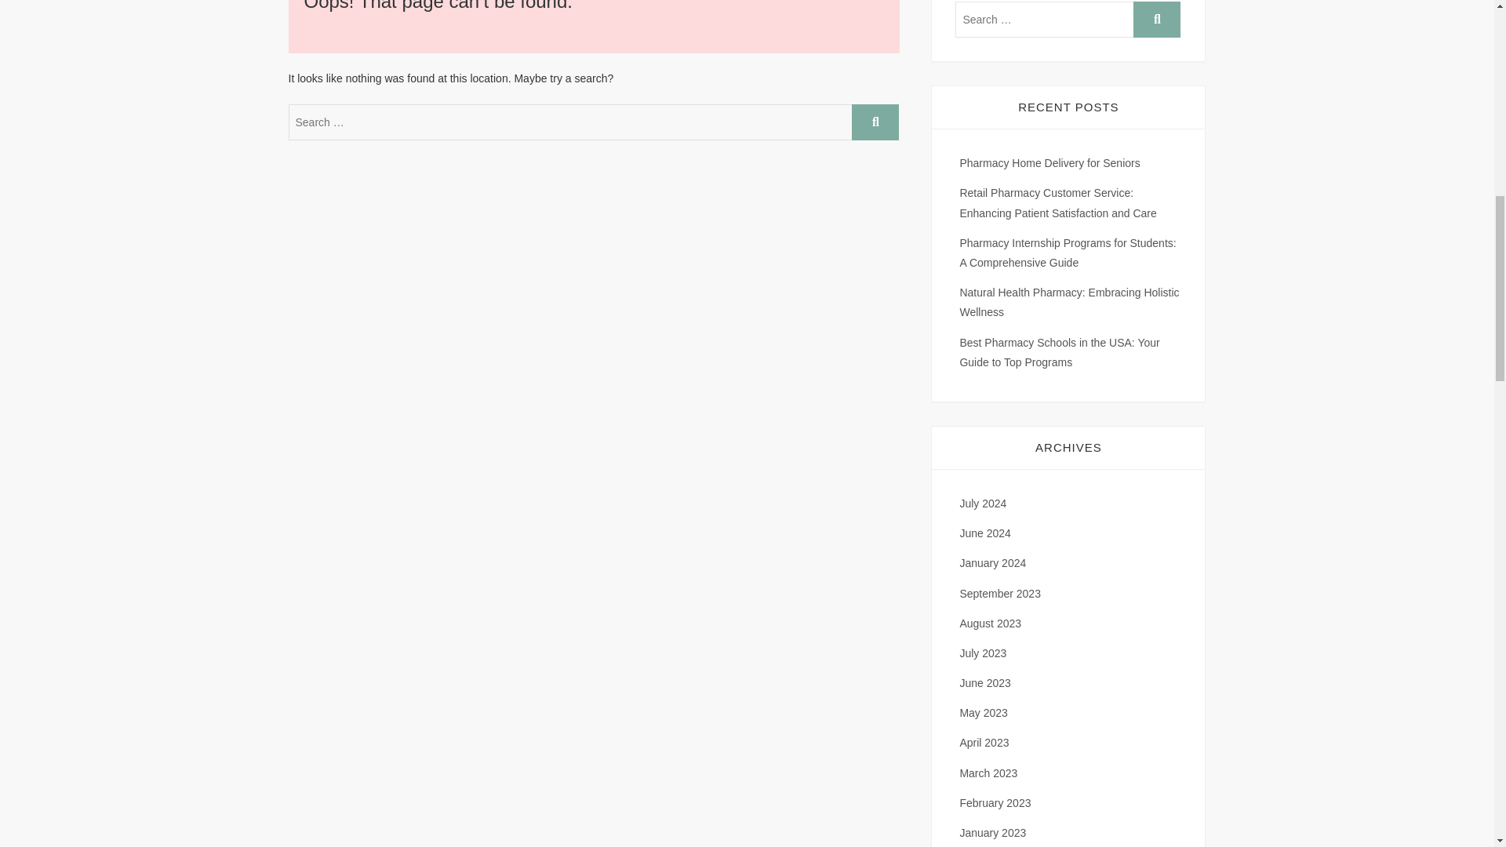 This screenshot has height=847, width=1506. Describe the element at coordinates (1059, 351) in the screenshot. I see `Best Pharmacy Schools in the USA: Your Guide to Top Programs` at that location.